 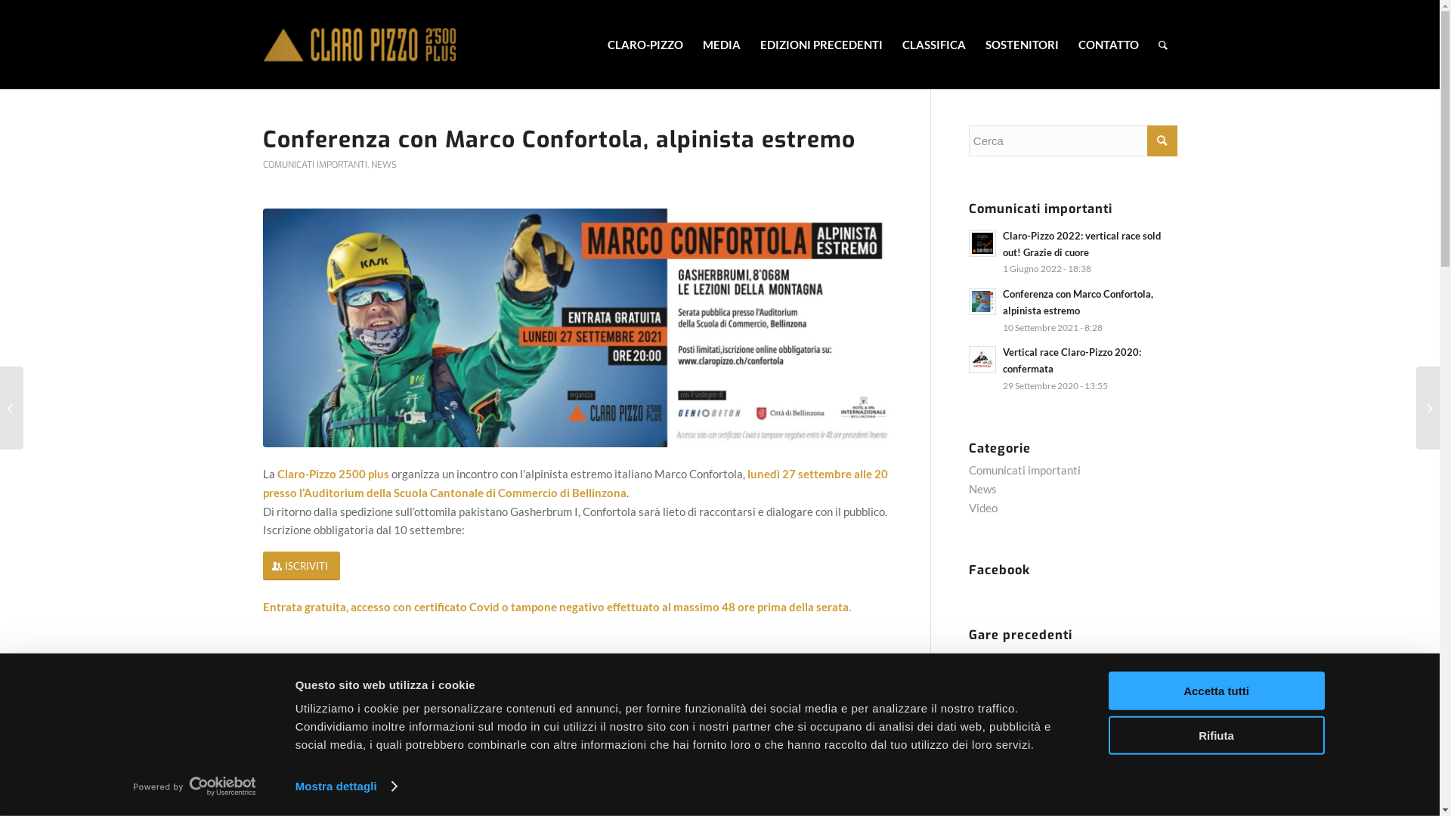 What do you see at coordinates (983, 508) in the screenshot?
I see `Video` at bounding box center [983, 508].